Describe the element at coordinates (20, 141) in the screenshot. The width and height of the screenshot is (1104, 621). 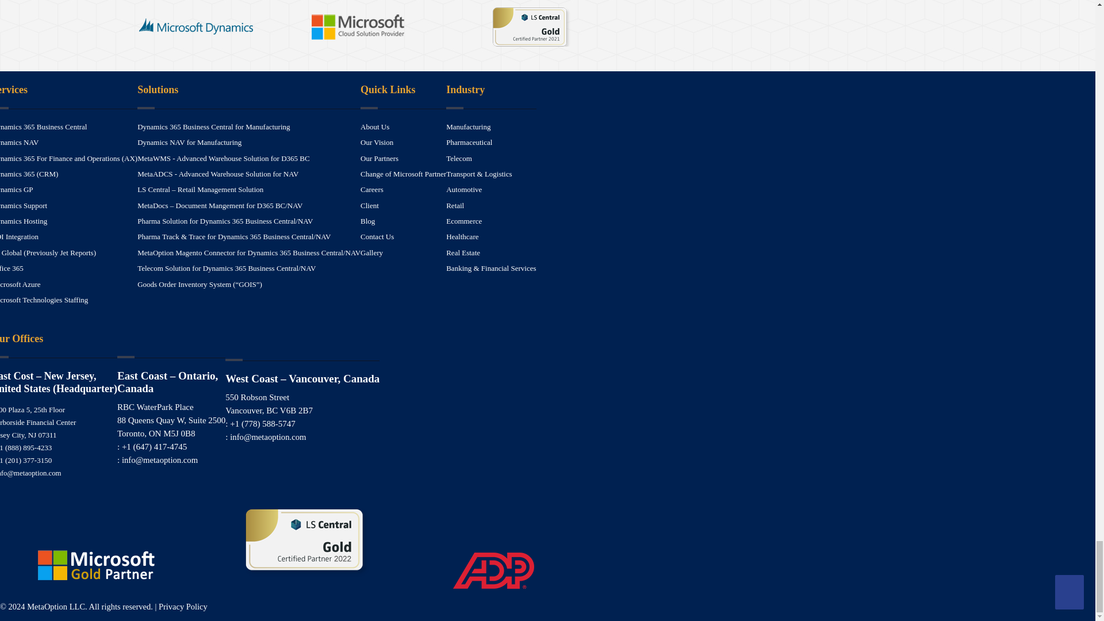
I see `A new NAV for a new era` at that location.